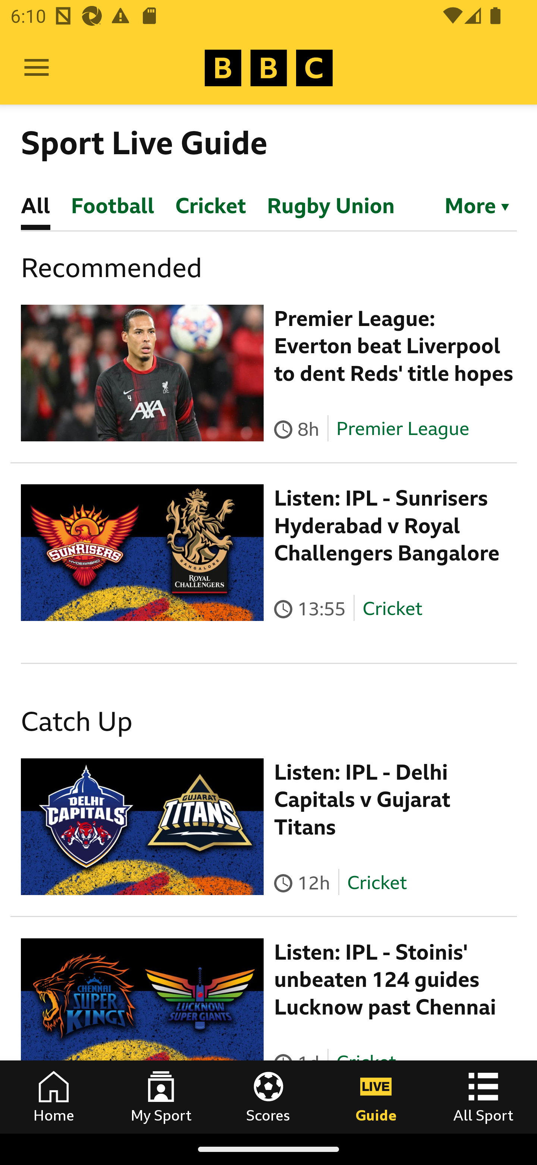 This screenshot has width=537, height=1165. I want to click on My Sport, so click(161, 1097).